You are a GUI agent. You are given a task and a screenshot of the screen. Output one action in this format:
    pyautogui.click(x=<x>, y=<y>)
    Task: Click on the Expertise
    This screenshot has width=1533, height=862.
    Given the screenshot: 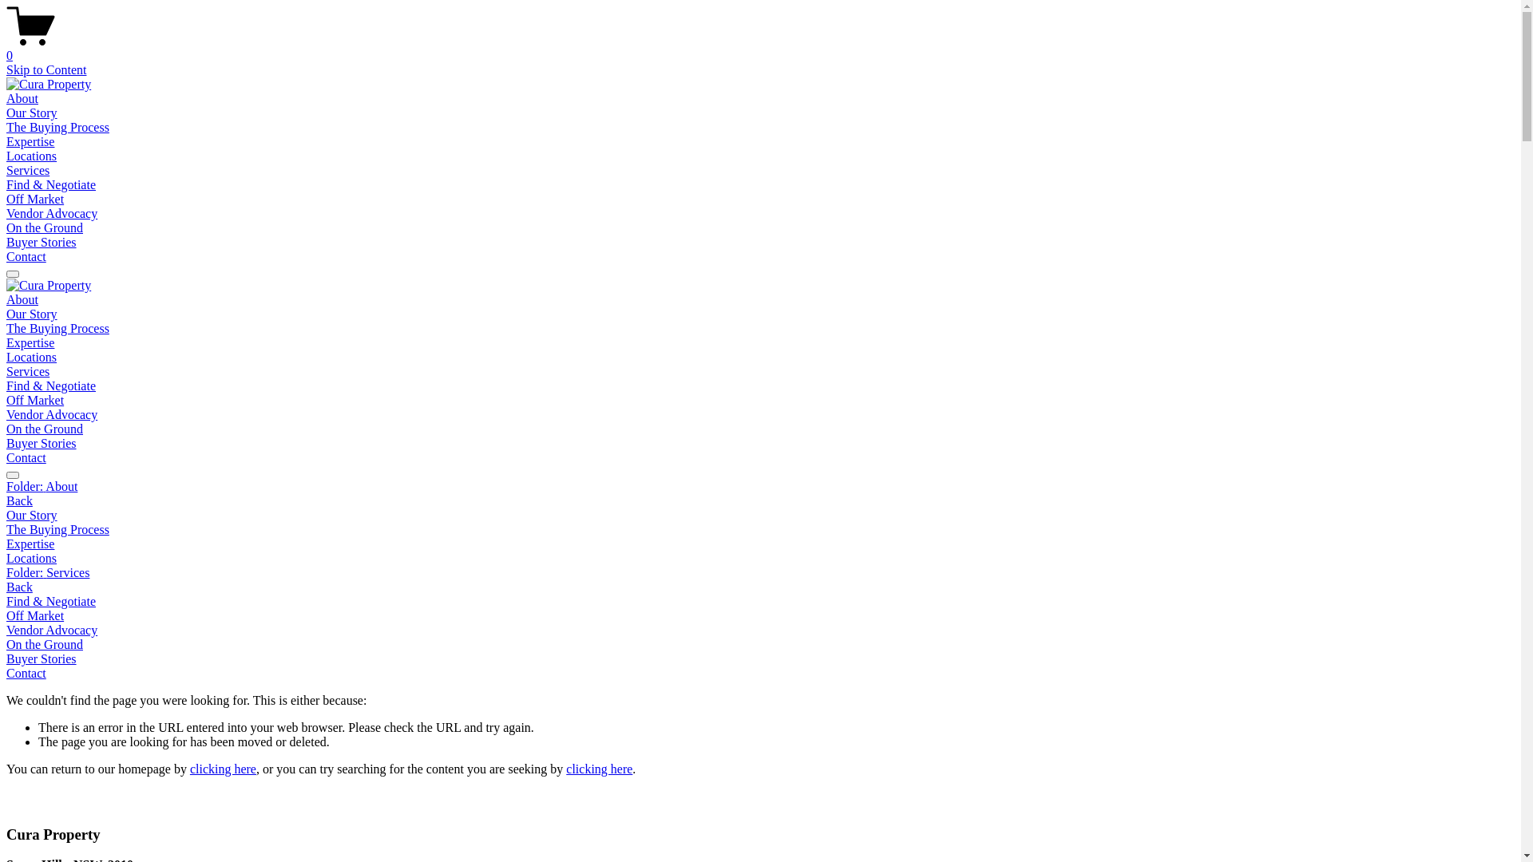 What is the action you would take?
    pyautogui.click(x=30, y=142)
    